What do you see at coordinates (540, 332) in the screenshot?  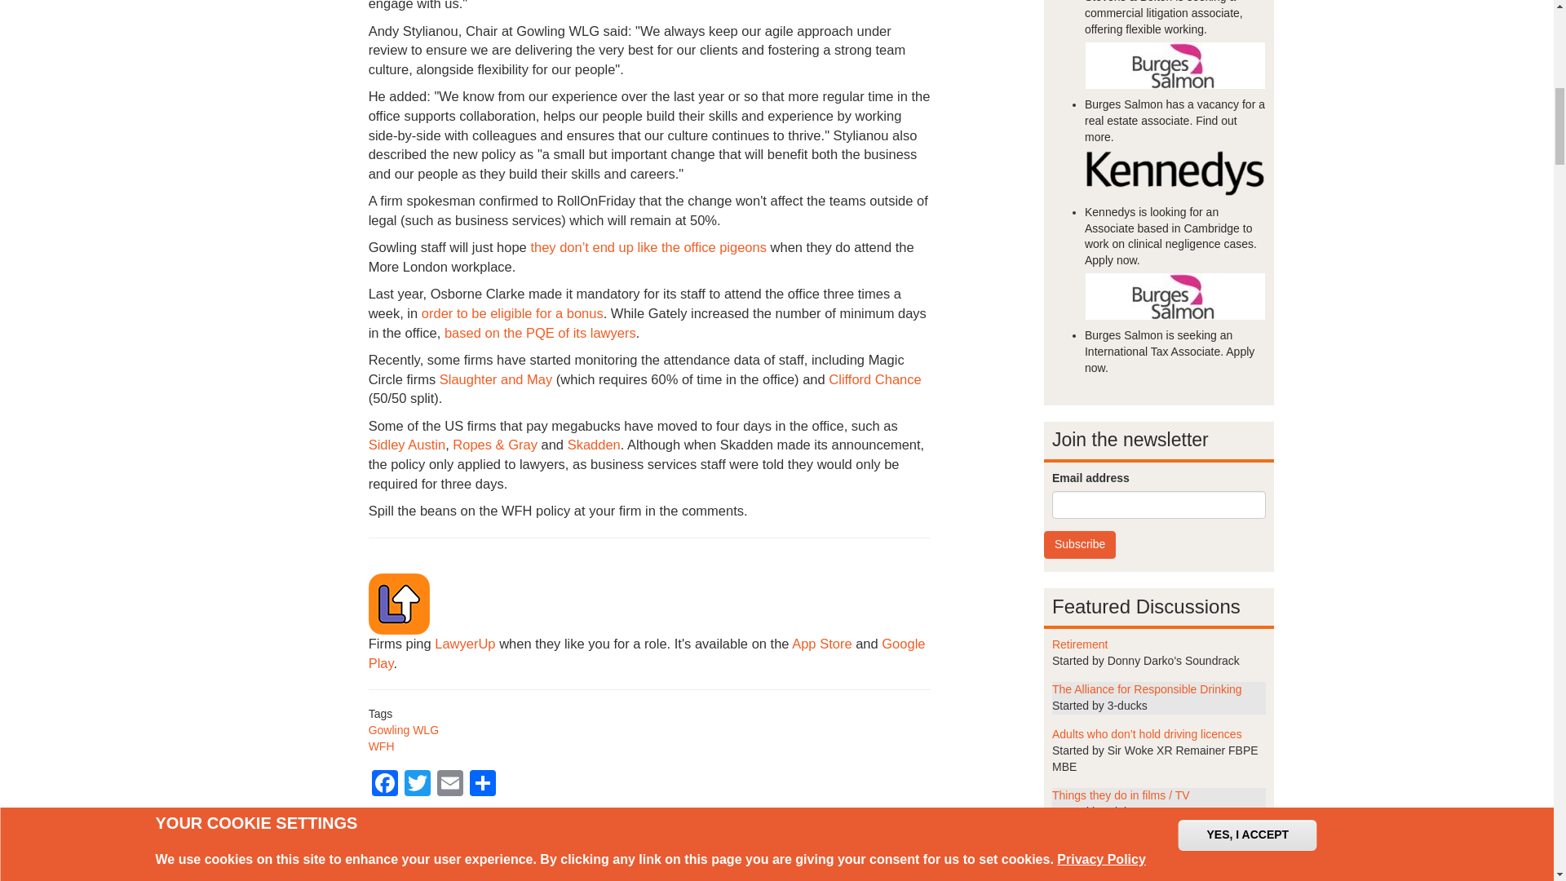 I see `based on the PQE of its lawyers` at bounding box center [540, 332].